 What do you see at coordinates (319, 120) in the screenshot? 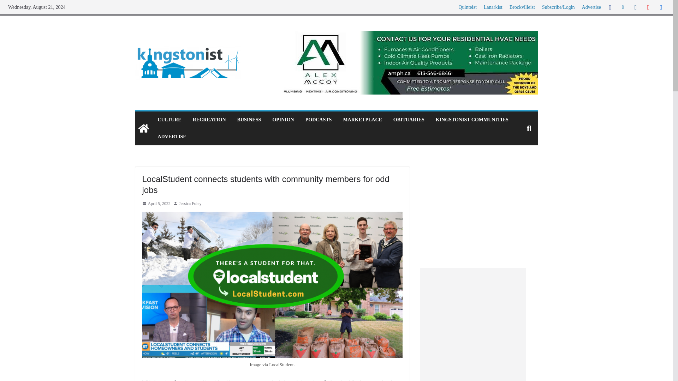
I see `PODCASTS` at bounding box center [319, 120].